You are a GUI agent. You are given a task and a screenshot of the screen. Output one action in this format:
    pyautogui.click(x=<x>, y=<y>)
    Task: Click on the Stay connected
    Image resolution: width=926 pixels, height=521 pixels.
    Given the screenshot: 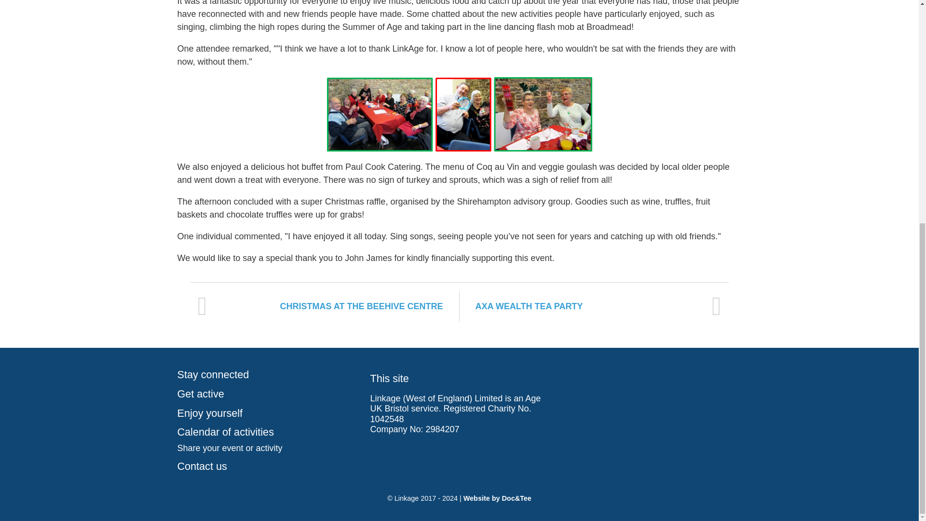 What is the action you would take?
    pyautogui.click(x=266, y=375)
    